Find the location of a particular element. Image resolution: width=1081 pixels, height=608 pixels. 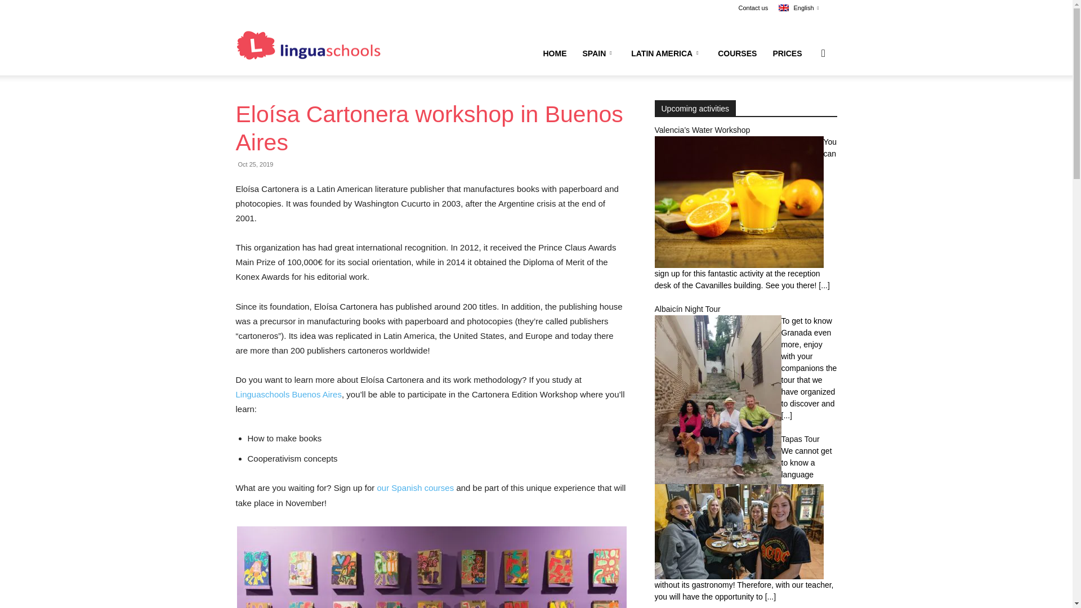

Linguaschools.com blog is located at coordinates (309, 45).